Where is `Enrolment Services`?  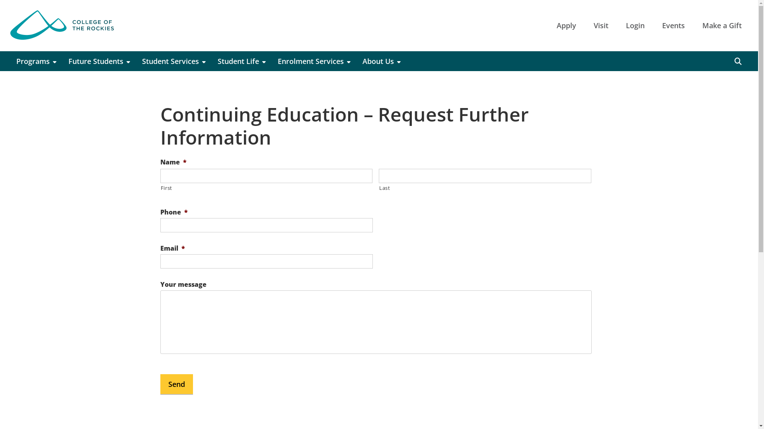
Enrolment Services is located at coordinates (314, 61).